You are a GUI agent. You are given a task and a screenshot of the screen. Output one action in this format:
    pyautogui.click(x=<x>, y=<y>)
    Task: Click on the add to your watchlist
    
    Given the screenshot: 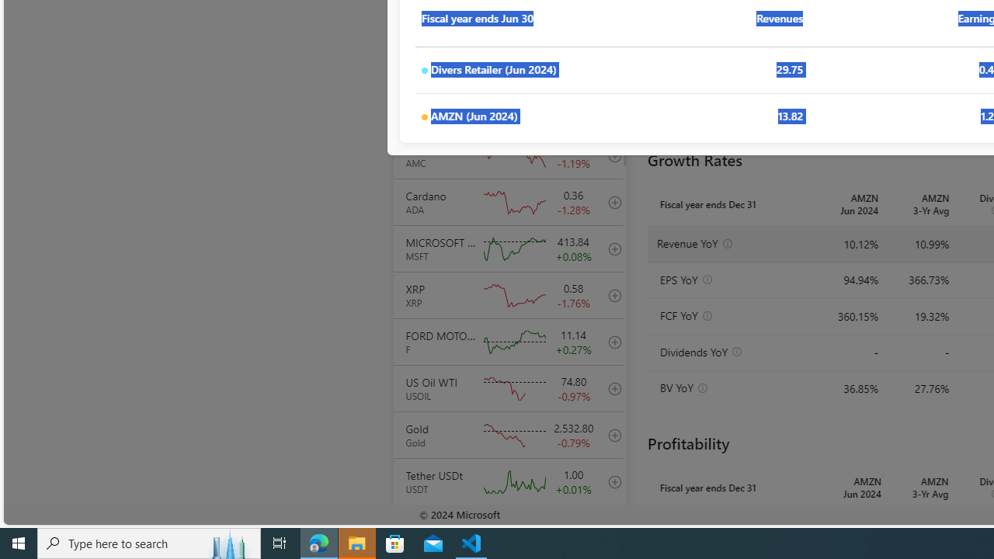 What is the action you would take?
    pyautogui.click(x=610, y=528)
    